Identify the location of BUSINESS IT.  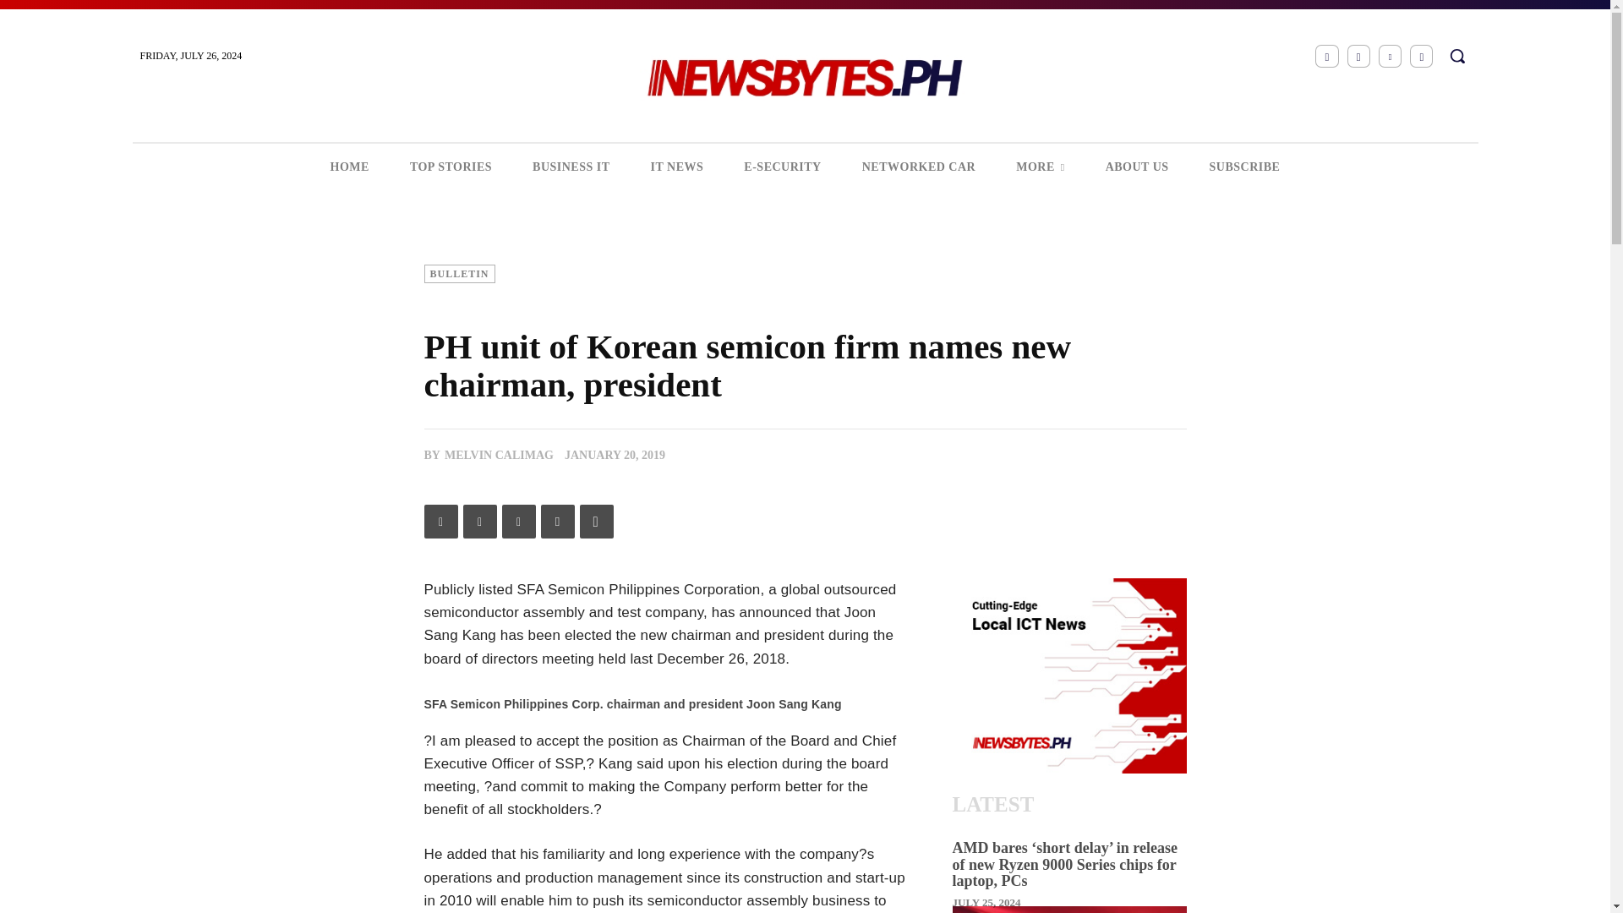
(571, 166).